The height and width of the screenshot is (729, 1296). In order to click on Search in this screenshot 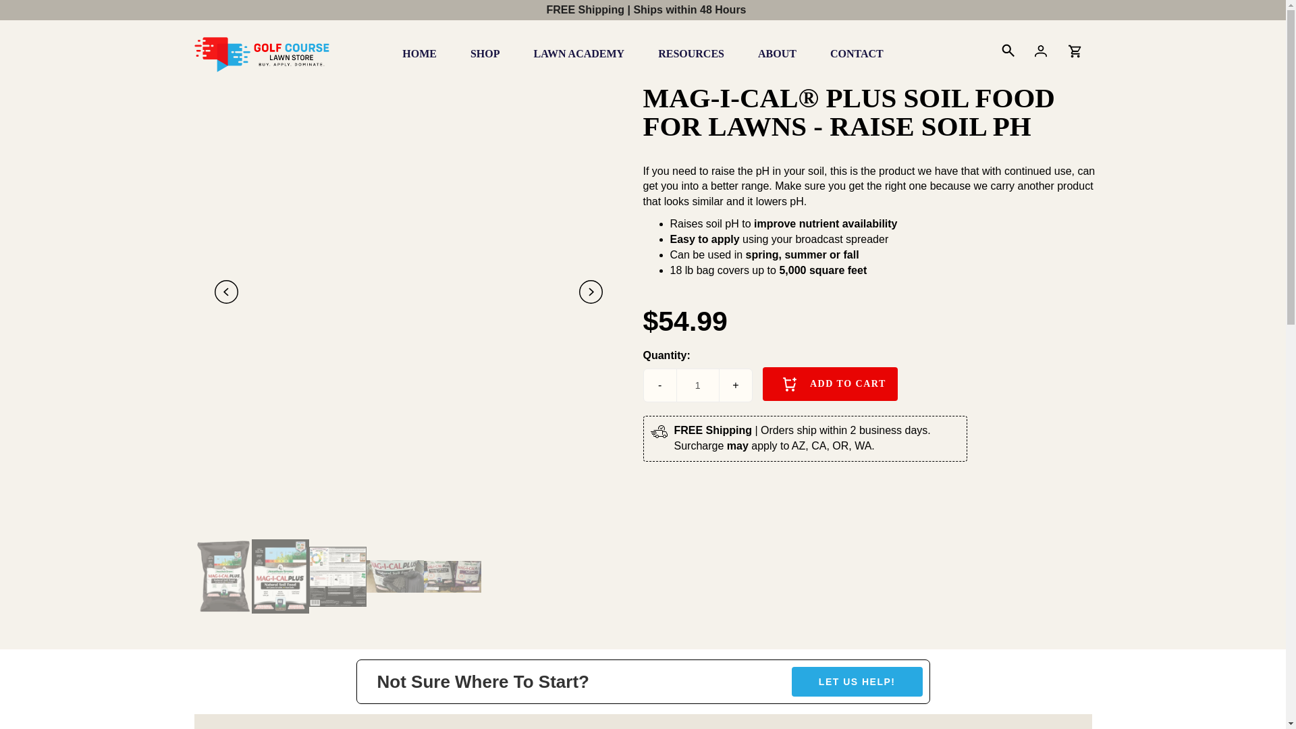, I will do `click(1007, 53)`.